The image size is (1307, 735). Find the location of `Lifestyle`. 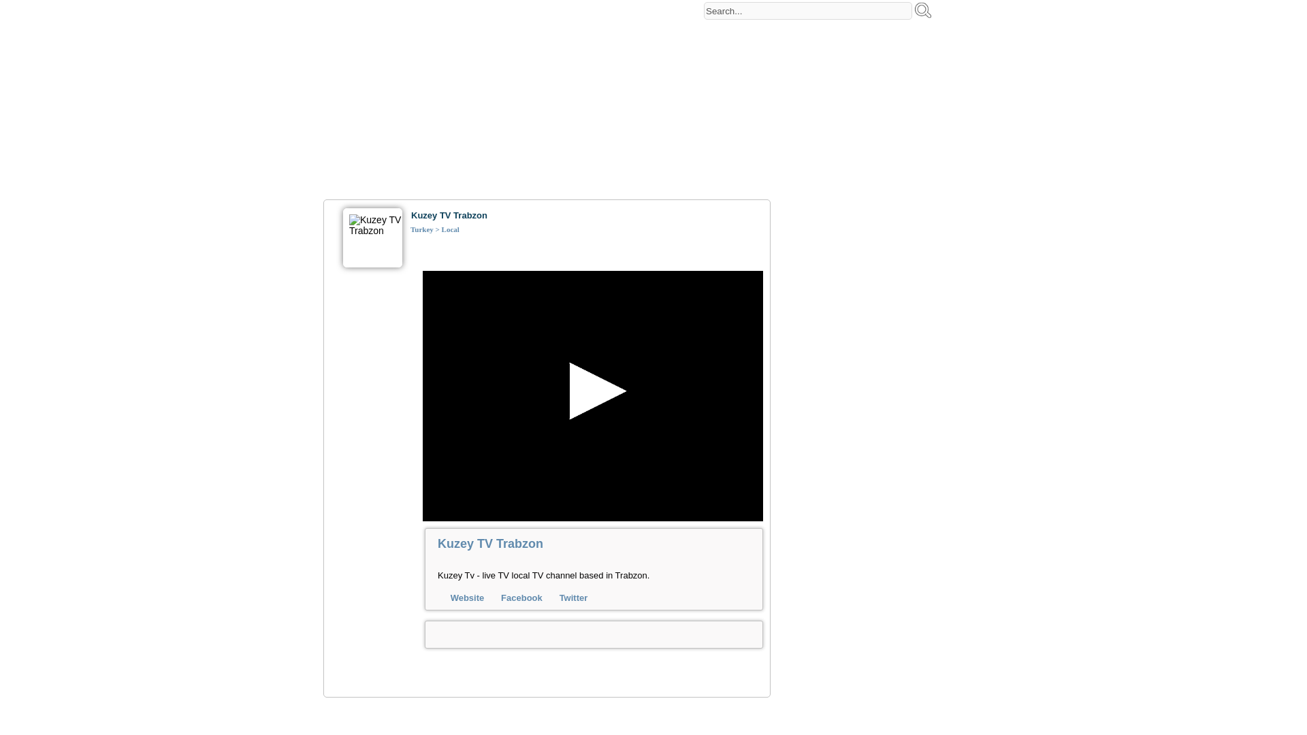

Lifestyle is located at coordinates (664, 82).